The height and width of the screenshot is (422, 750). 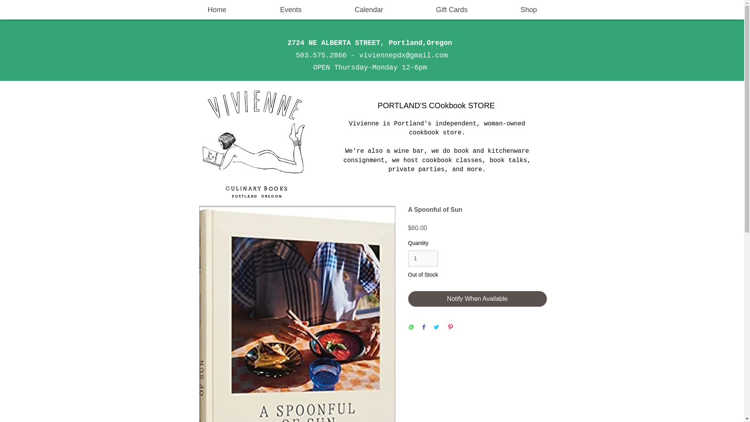 I want to click on Calendar, so click(x=369, y=9).